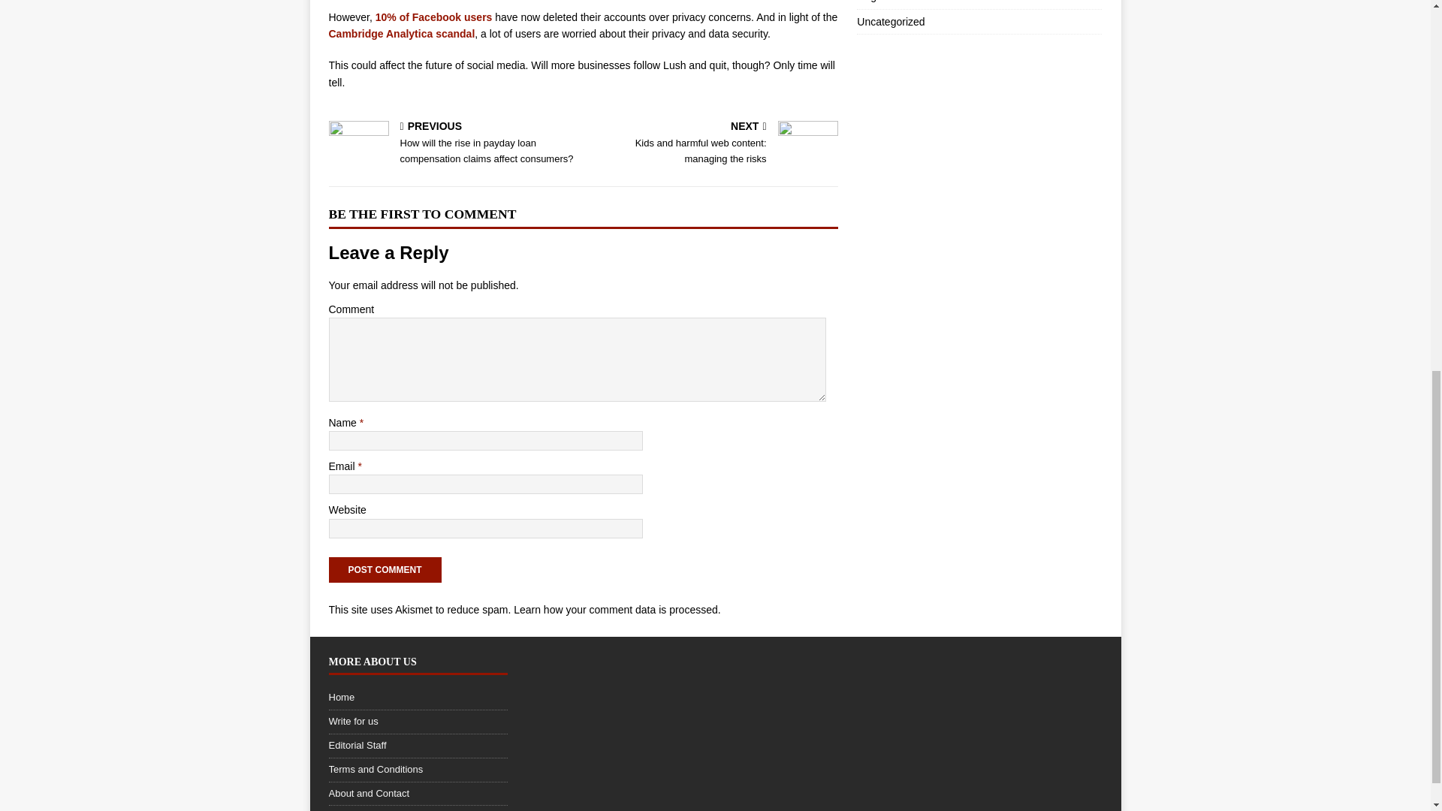 The height and width of the screenshot is (811, 1442). Describe the element at coordinates (402, 33) in the screenshot. I see `Home` at that location.